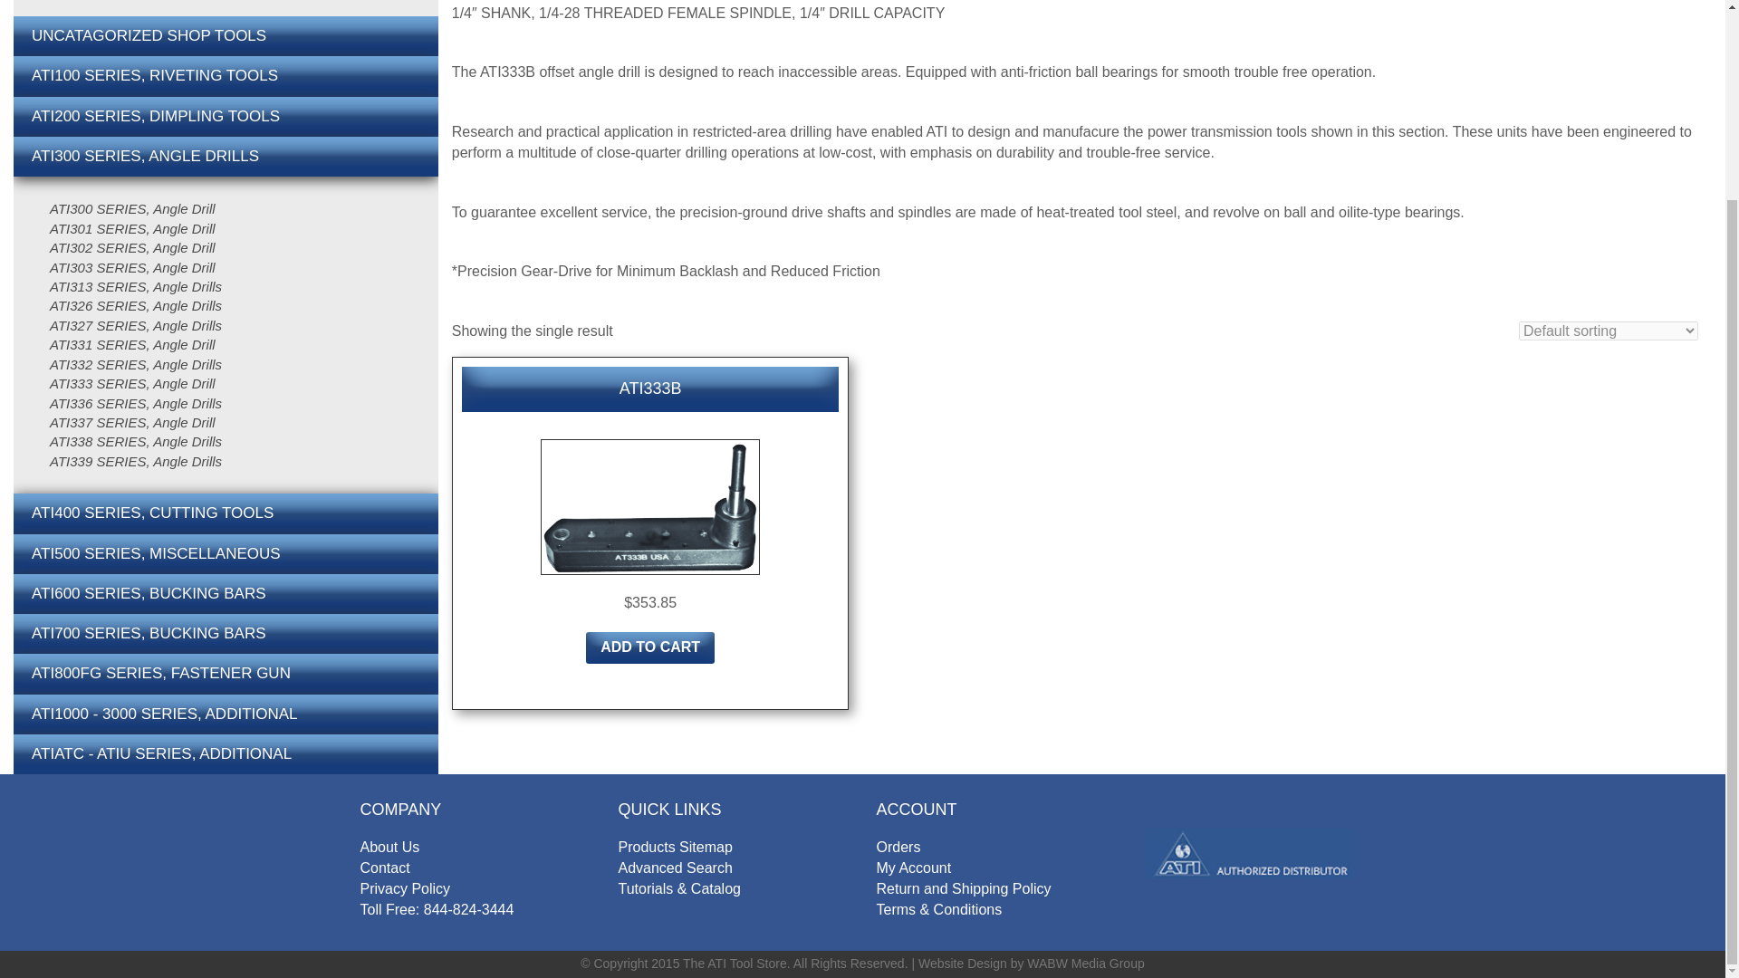 The width and height of the screenshot is (1739, 978). I want to click on ATI331 SERIES, Angle Drill, so click(136, 344).